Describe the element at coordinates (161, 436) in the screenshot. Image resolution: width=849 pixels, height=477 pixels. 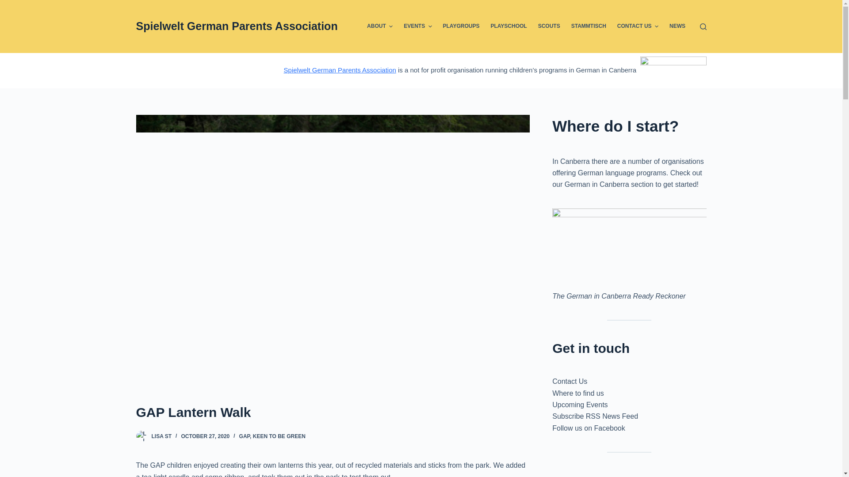
I see `Posts by Lisa St` at that location.